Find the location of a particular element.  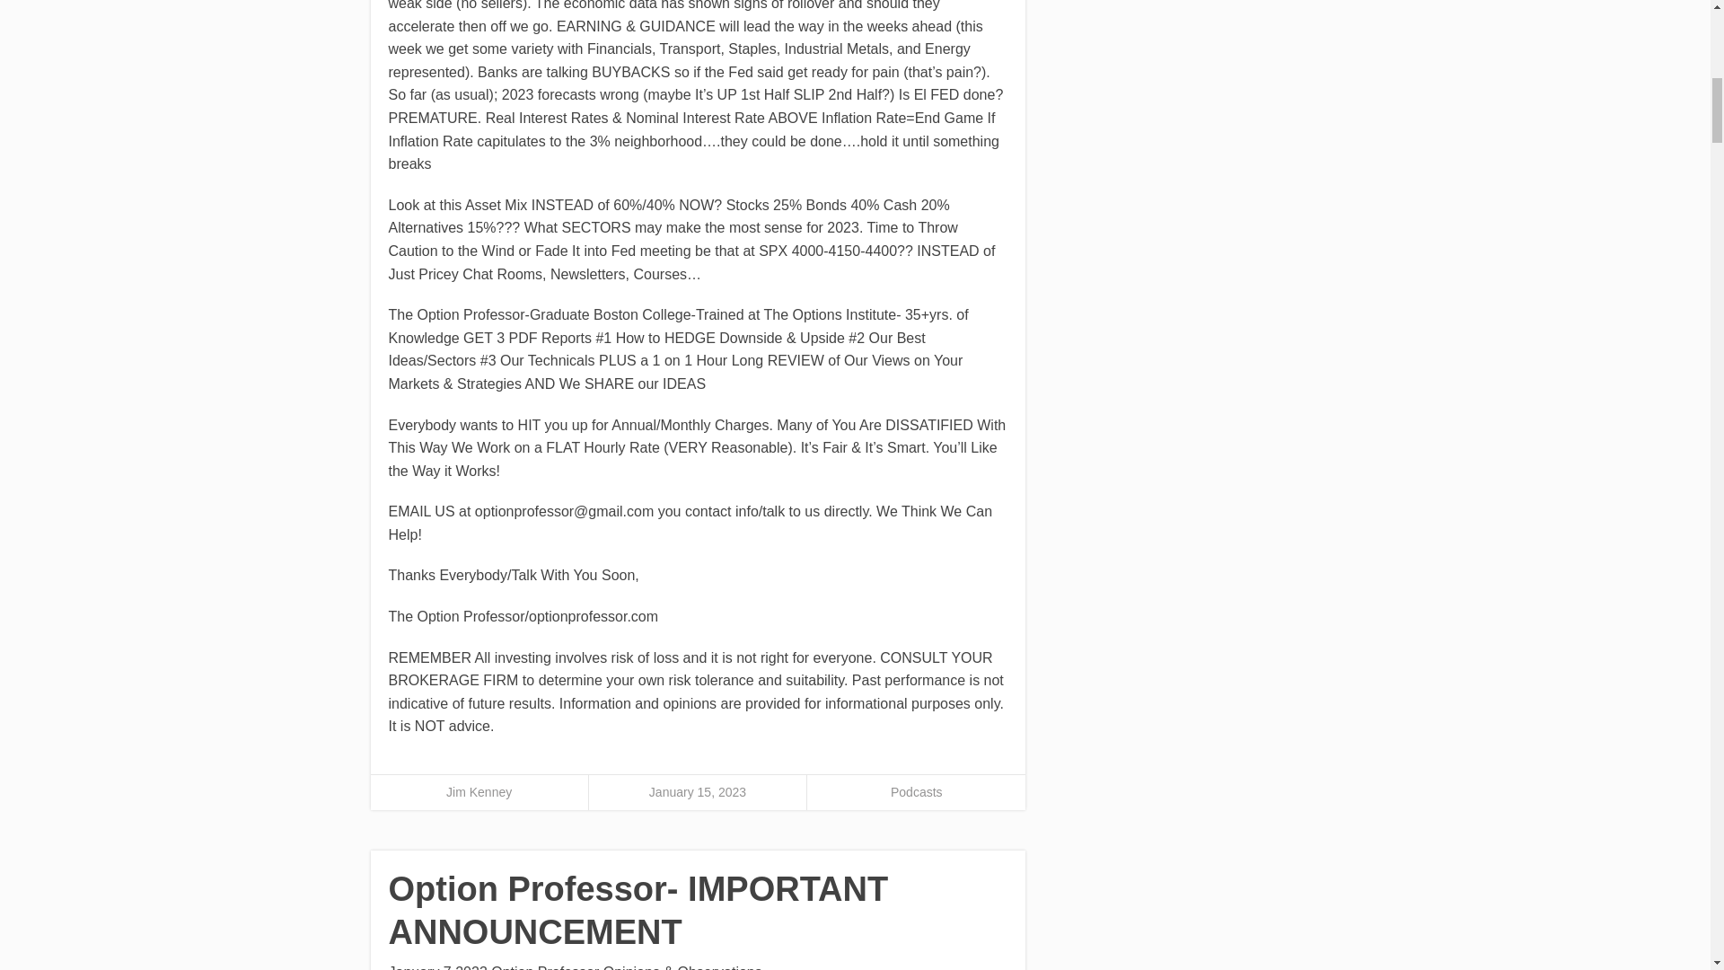

Option Professor- IMPORTANT ANNOUNCEMENT is located at coordinates (638, 911).